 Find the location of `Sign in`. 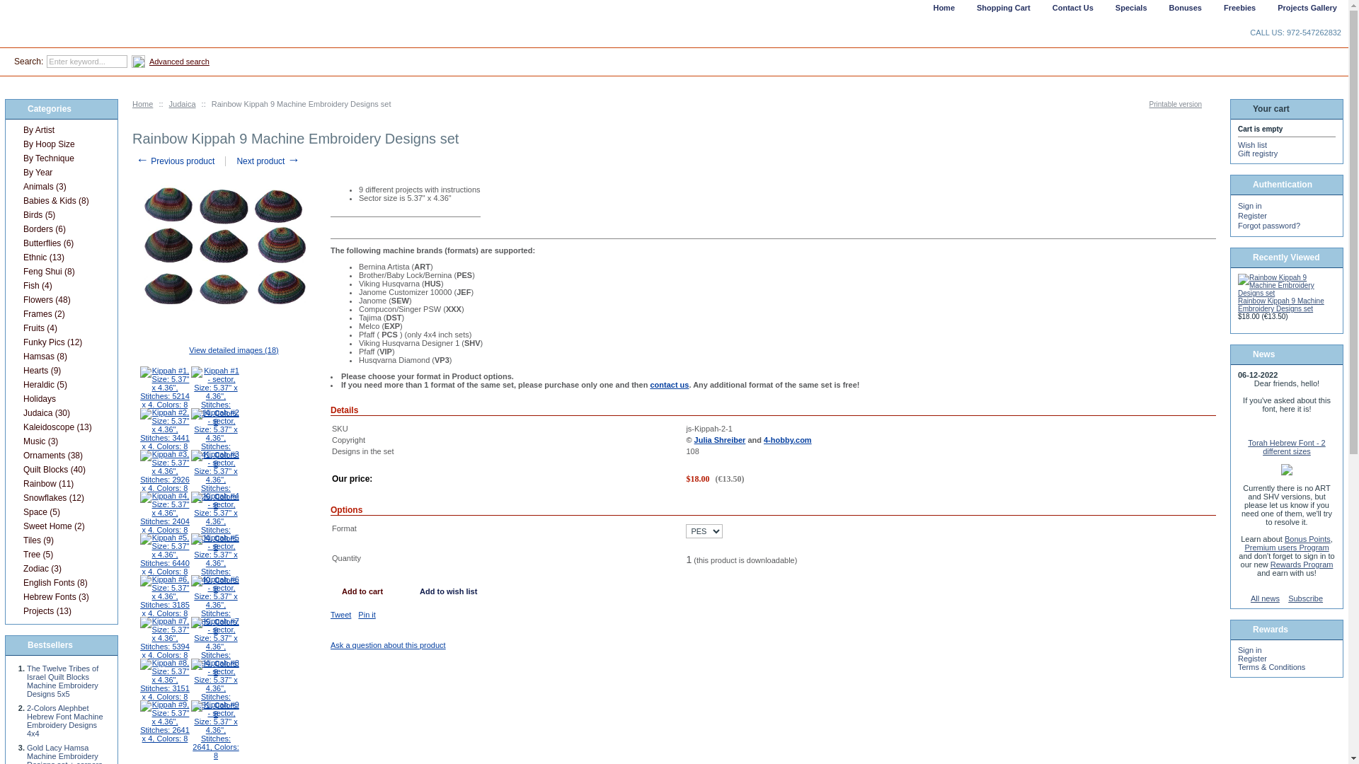

Sign in is located at coordinates (1250, 206).